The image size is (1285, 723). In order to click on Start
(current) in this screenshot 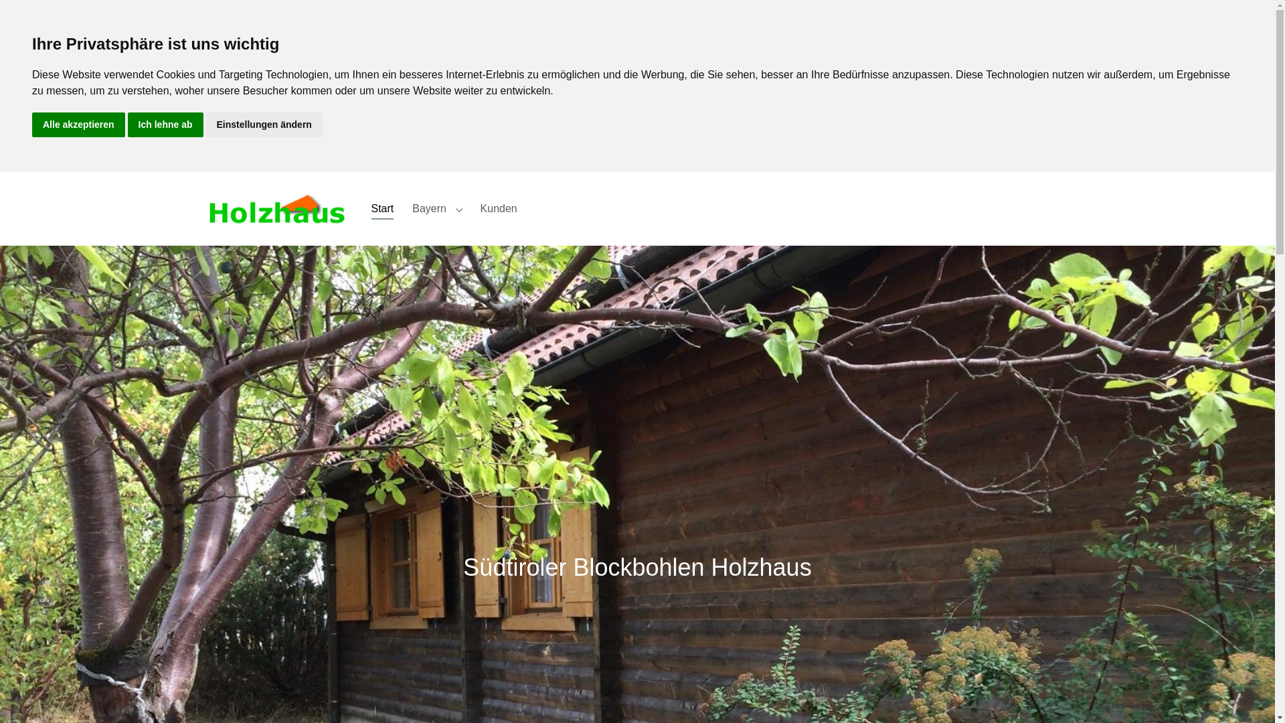, I will do `click(382, 209)`.